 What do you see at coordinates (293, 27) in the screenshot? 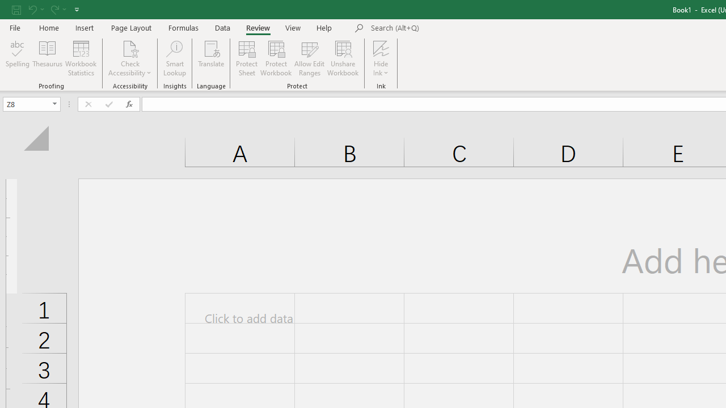
I see `View` at bounding box center [293, 27].